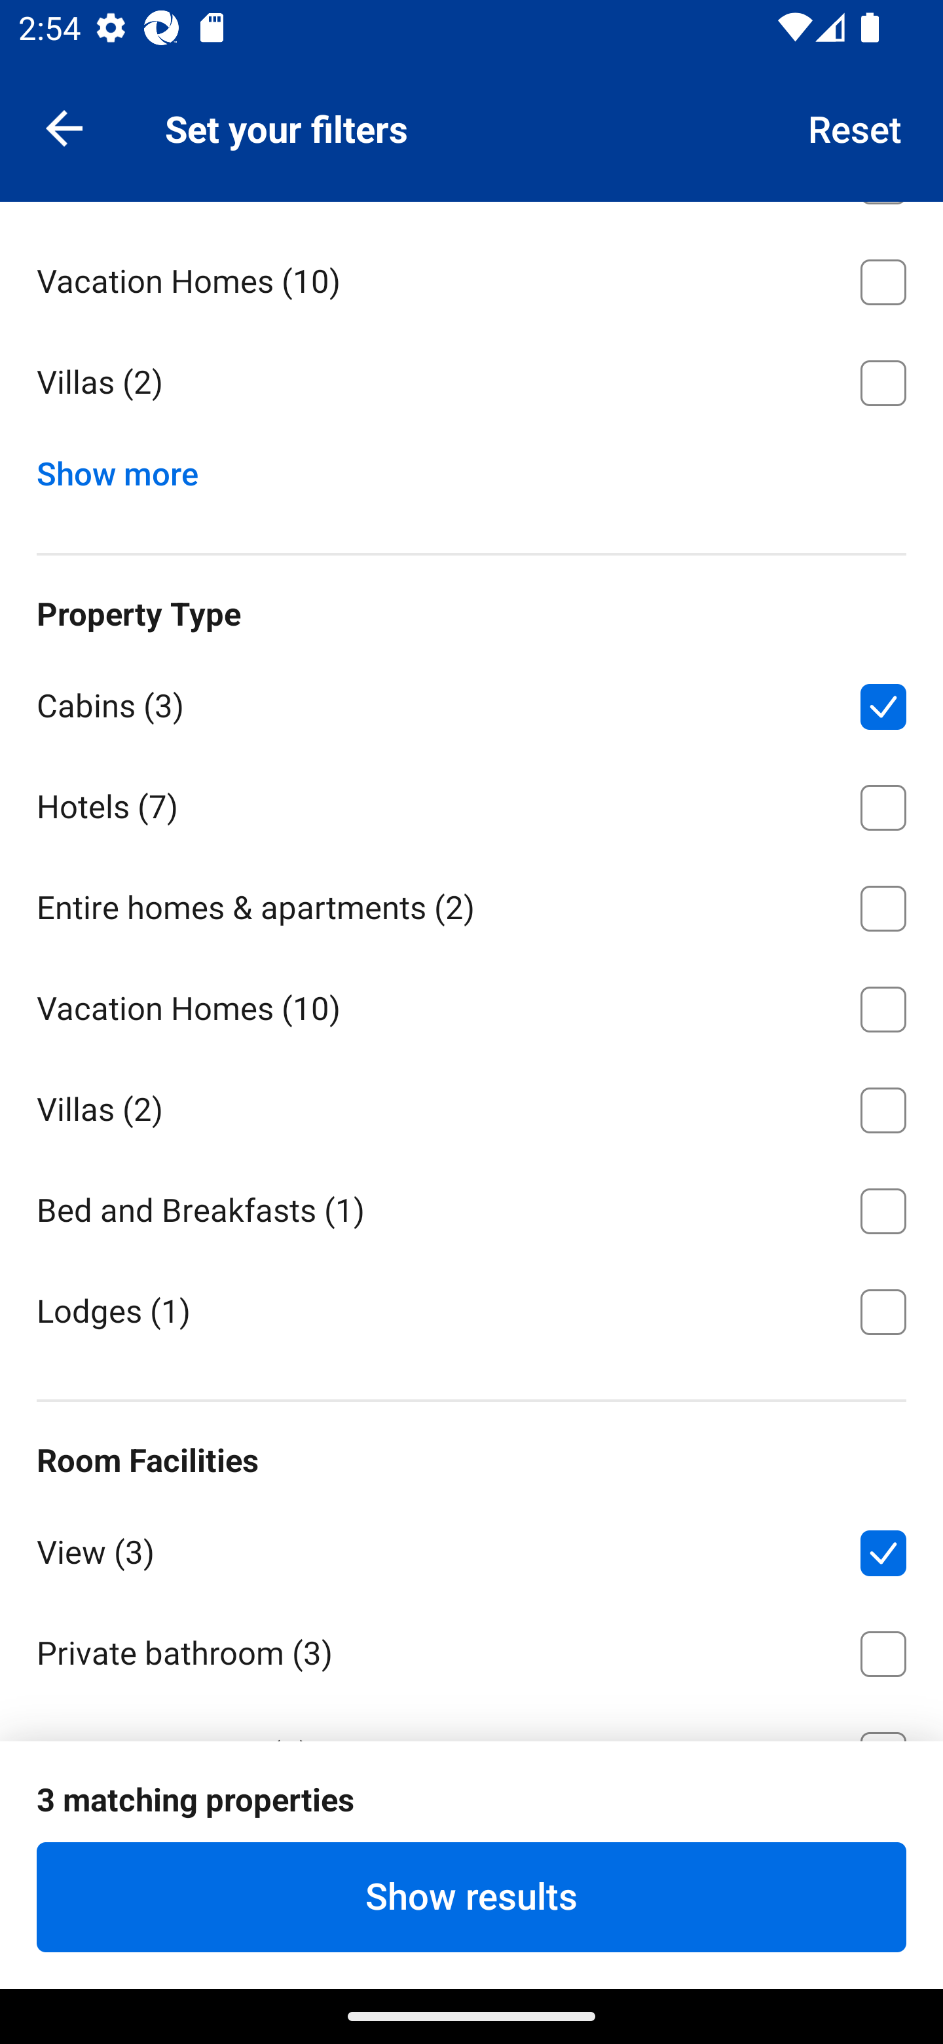  Describe the element at coordinates (471, 278) in the screenshot. I see `Vacation Homes ⁦(10)` at that location.